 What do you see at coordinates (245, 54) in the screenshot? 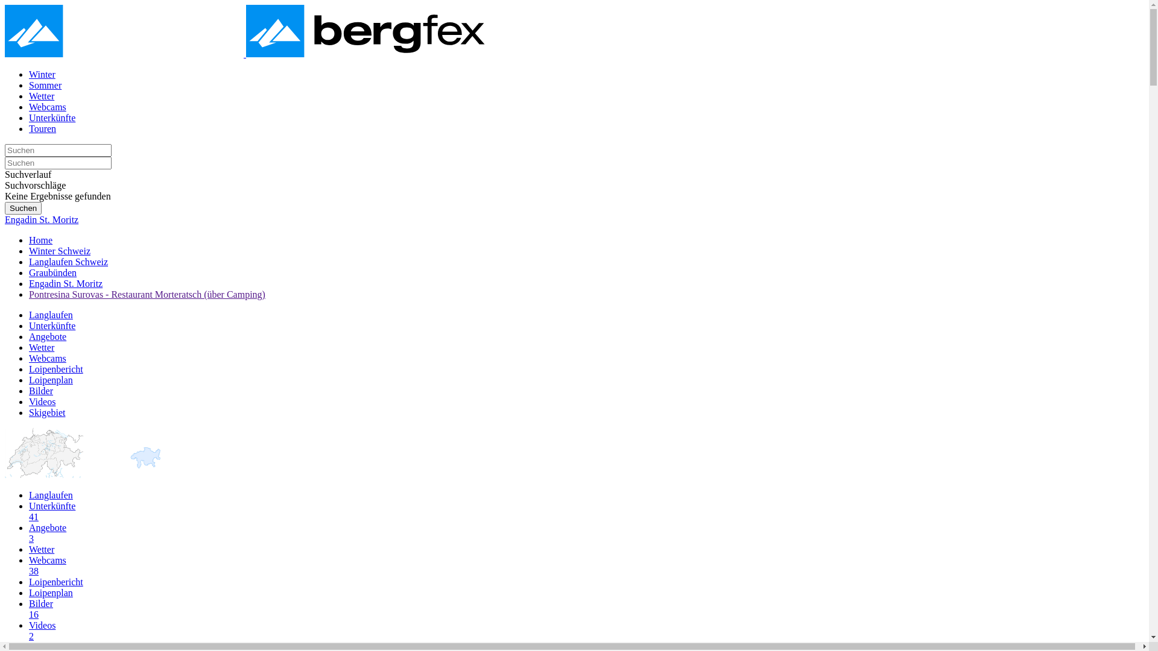
I see `bergfex Homepage` at bounding box center [245, 54].